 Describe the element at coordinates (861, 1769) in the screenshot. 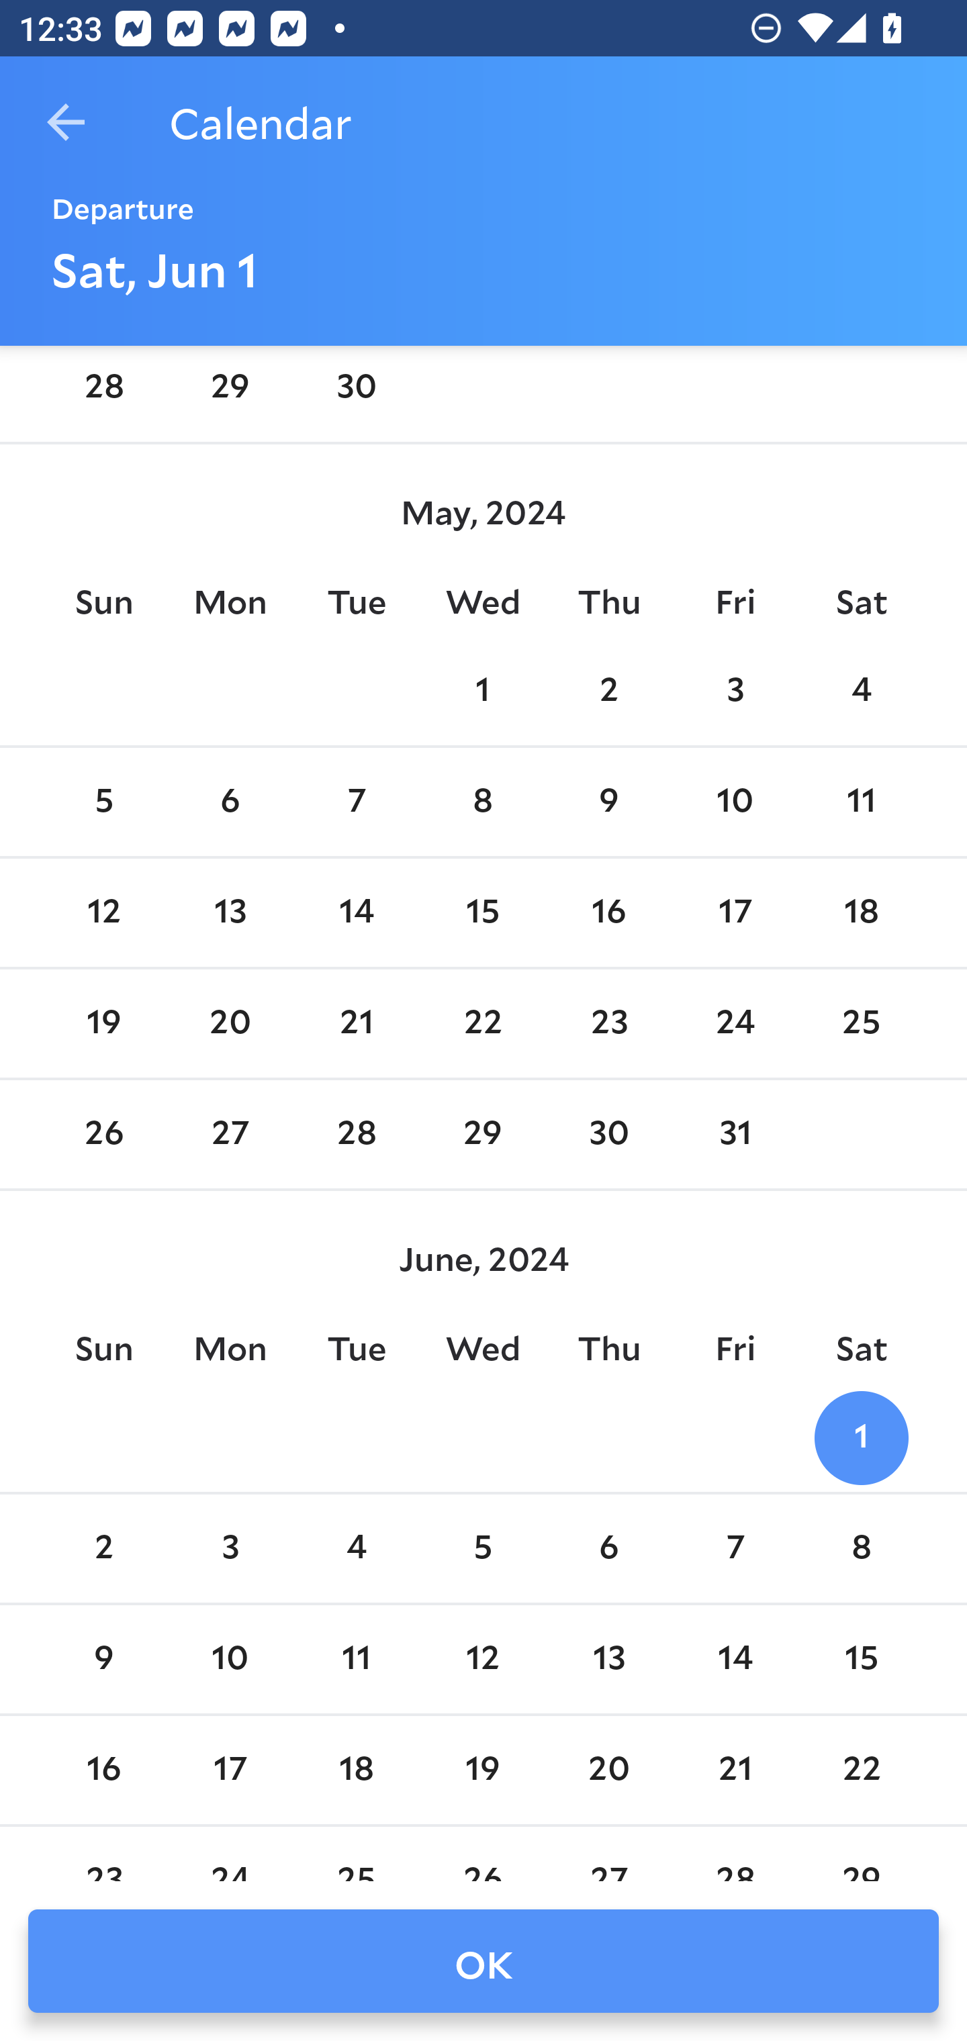

I see `22` at that location.